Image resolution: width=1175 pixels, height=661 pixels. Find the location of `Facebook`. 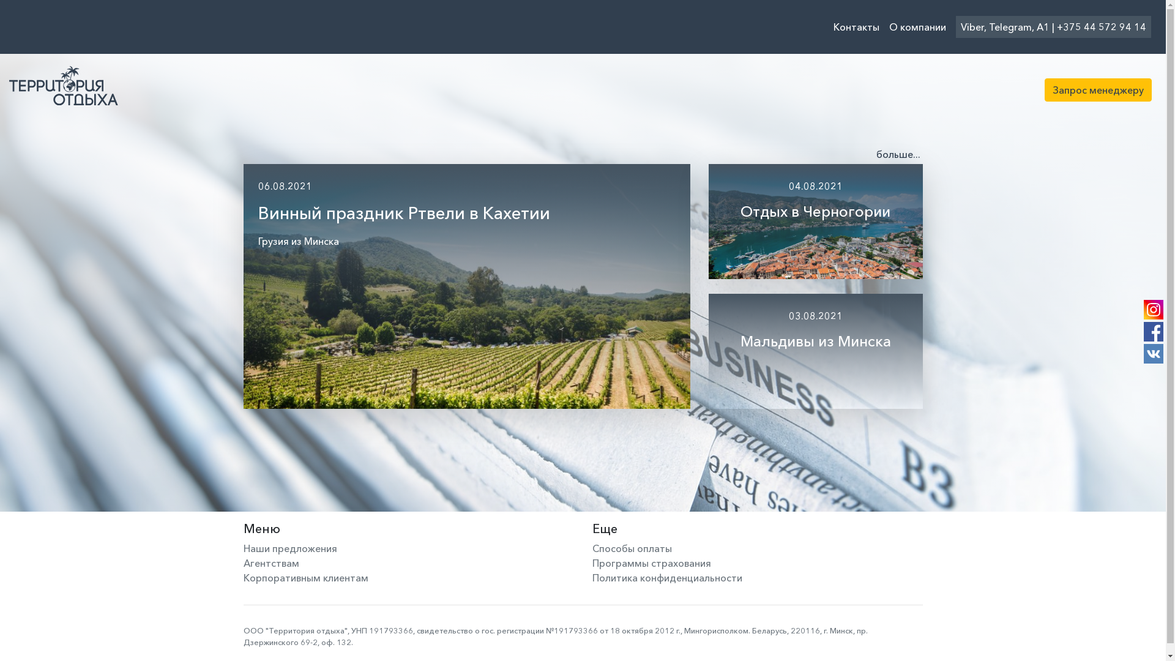

Facebook is located at coordinates (1154, 332).